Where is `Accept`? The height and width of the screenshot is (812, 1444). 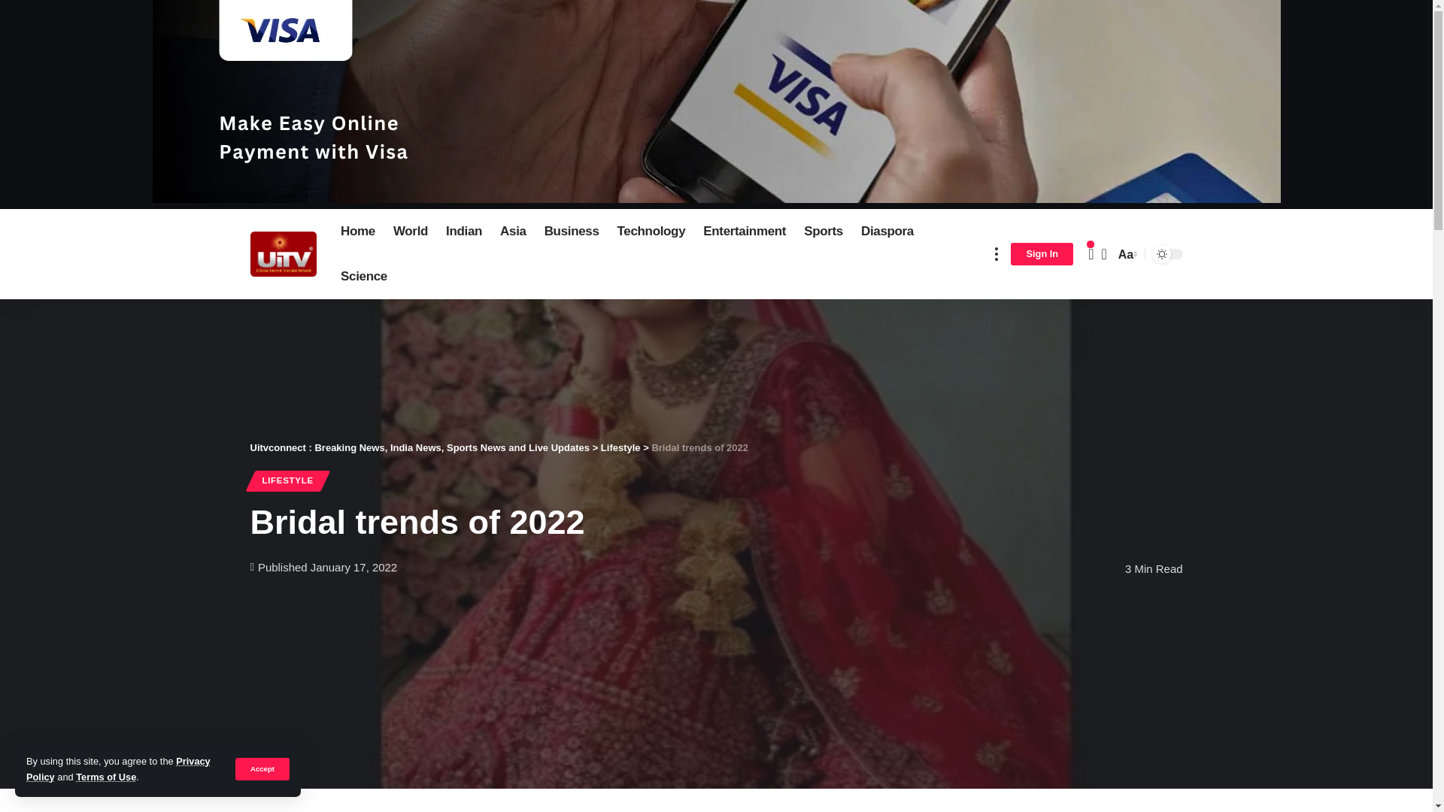 Accept is located at coordinates (262, 768).